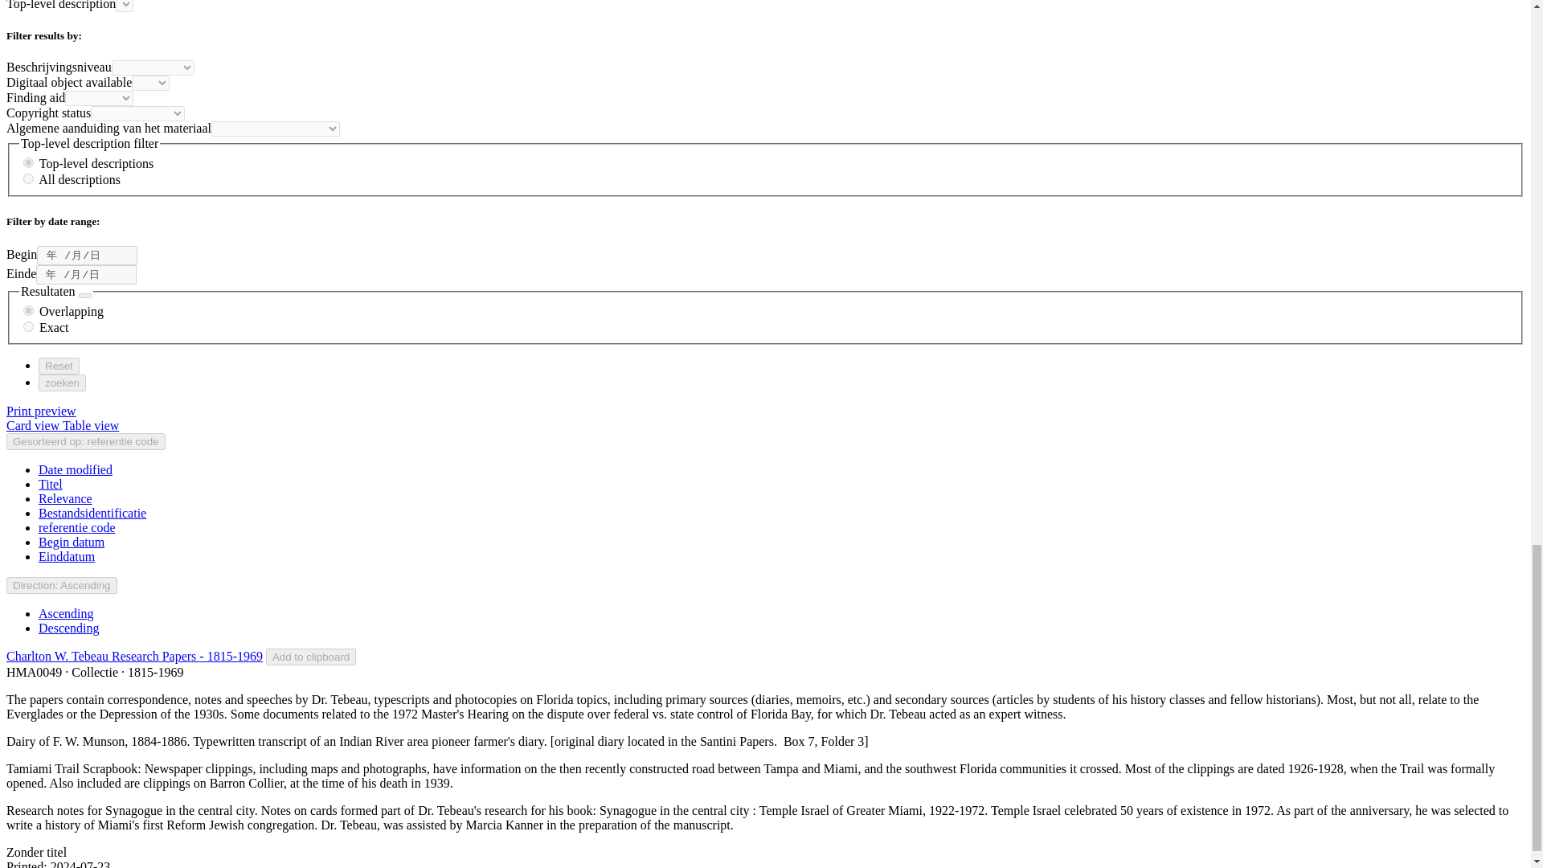 Image resolution: width=1543 pixels, height=868 pixels. What do you see at coordinates (28, 162) in the screenshot?
I see `1` at bounding box center [28, 162].